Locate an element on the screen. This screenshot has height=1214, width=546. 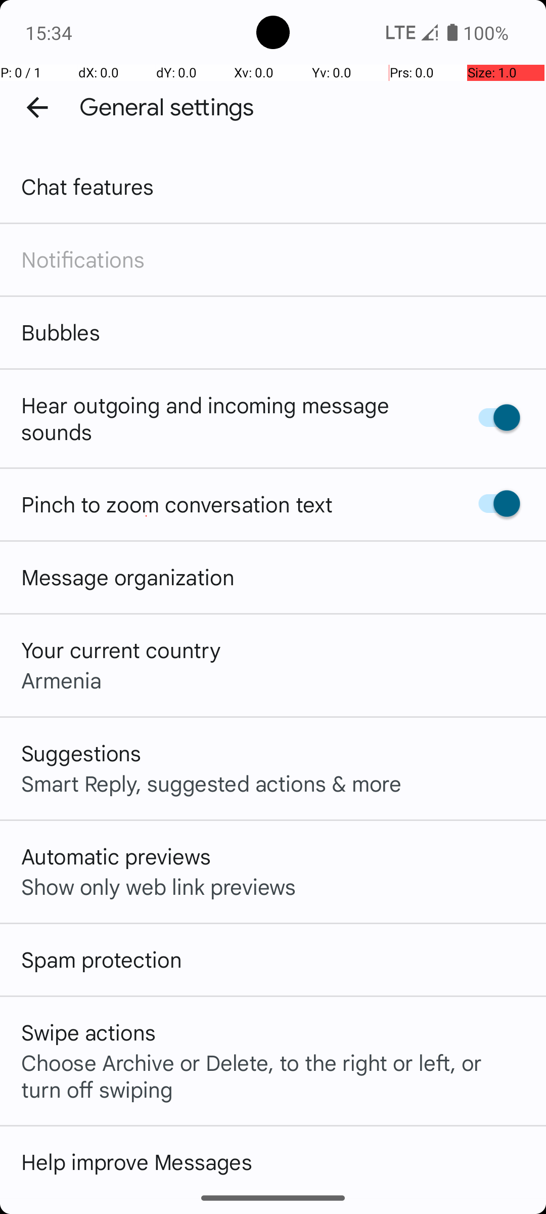
Help improve Messages is located at coordinates (136, 1161).